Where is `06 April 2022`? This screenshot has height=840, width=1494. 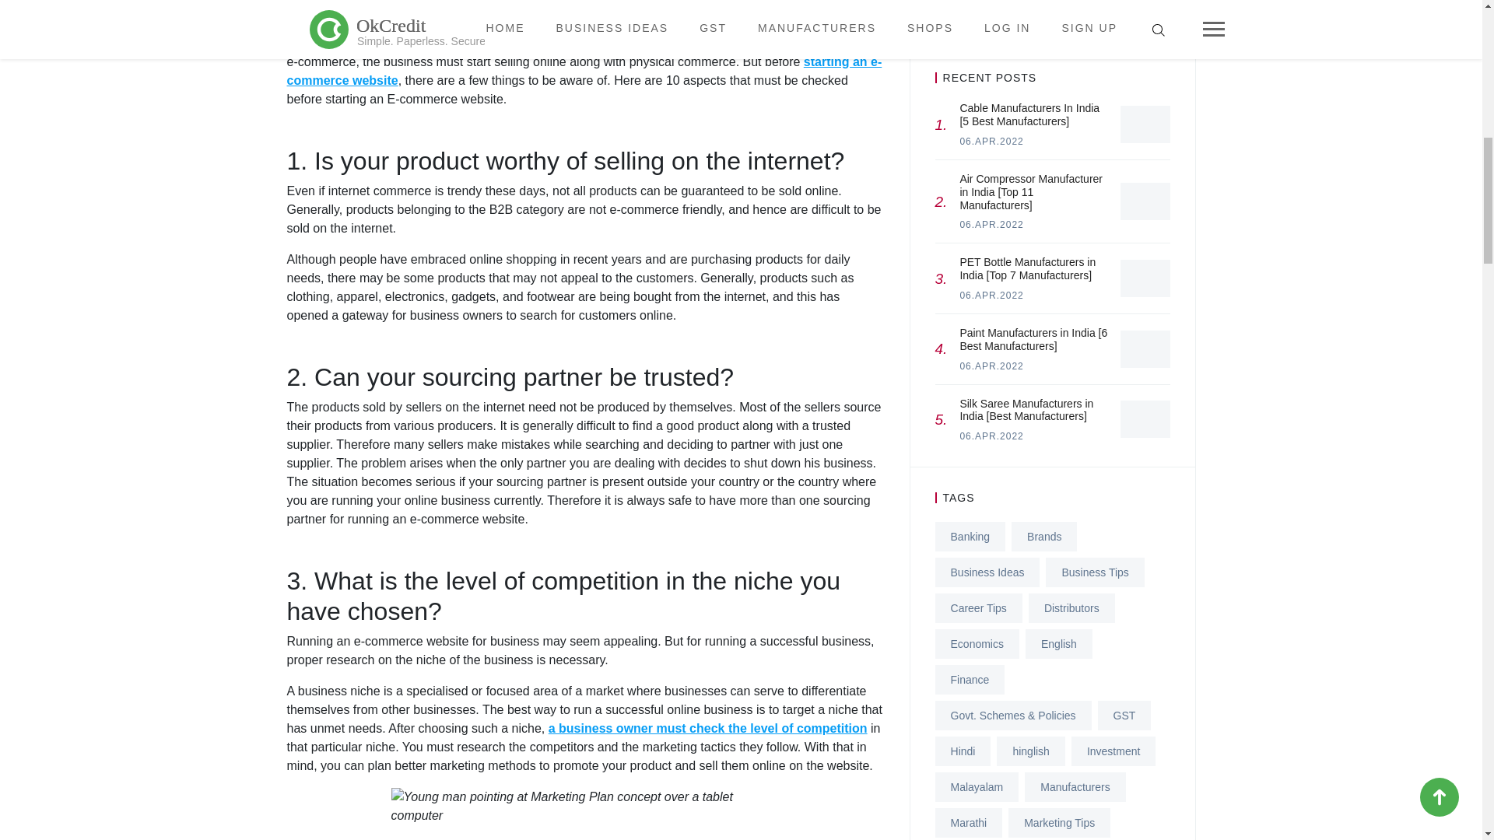
06 April 2022 is located at coordinates (991, 142).